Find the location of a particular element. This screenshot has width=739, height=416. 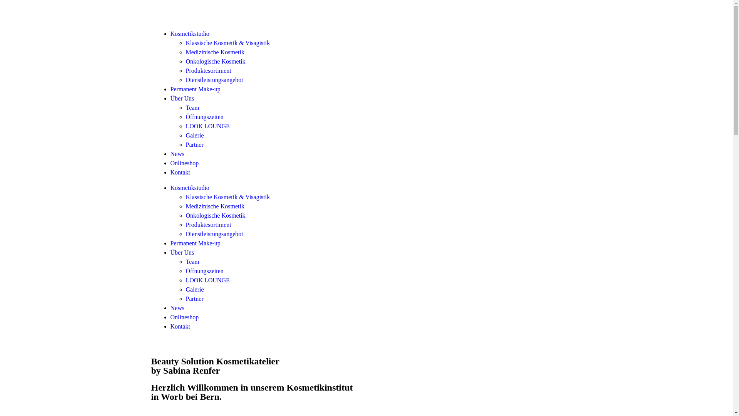

Klassische Kosmetik & Visagistik is located at coordinates (228, 197).